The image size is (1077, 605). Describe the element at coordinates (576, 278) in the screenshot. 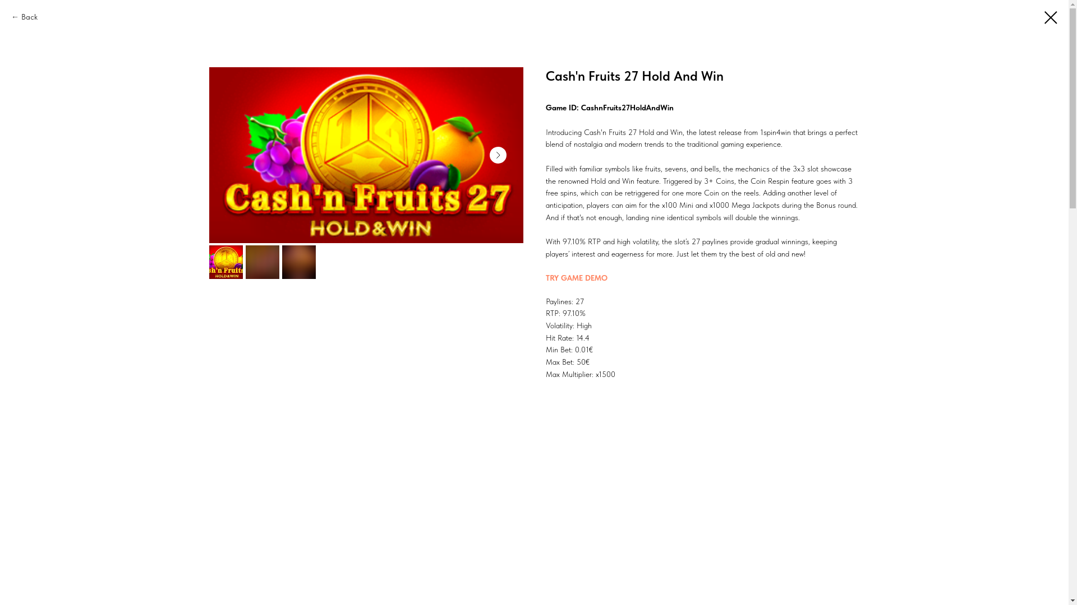

I see `TRY GAME DEMO` at that location.